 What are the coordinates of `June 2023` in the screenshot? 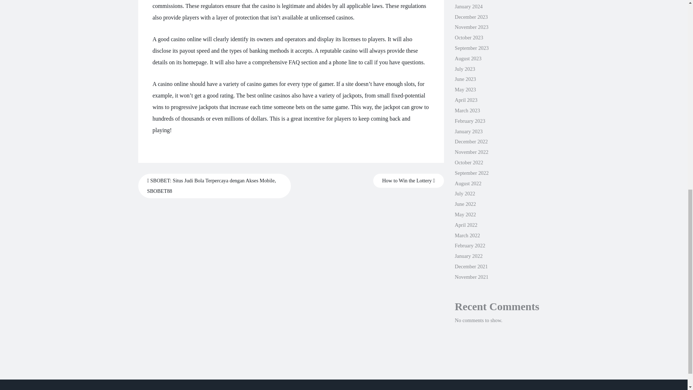 It's located at (465, 79).